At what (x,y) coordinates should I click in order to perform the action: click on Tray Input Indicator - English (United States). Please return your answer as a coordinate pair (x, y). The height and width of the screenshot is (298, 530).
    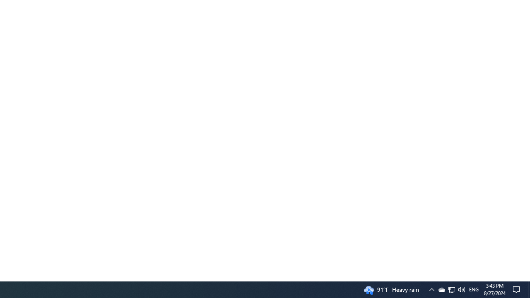
    Looking at the image, I should click on (474, 290).